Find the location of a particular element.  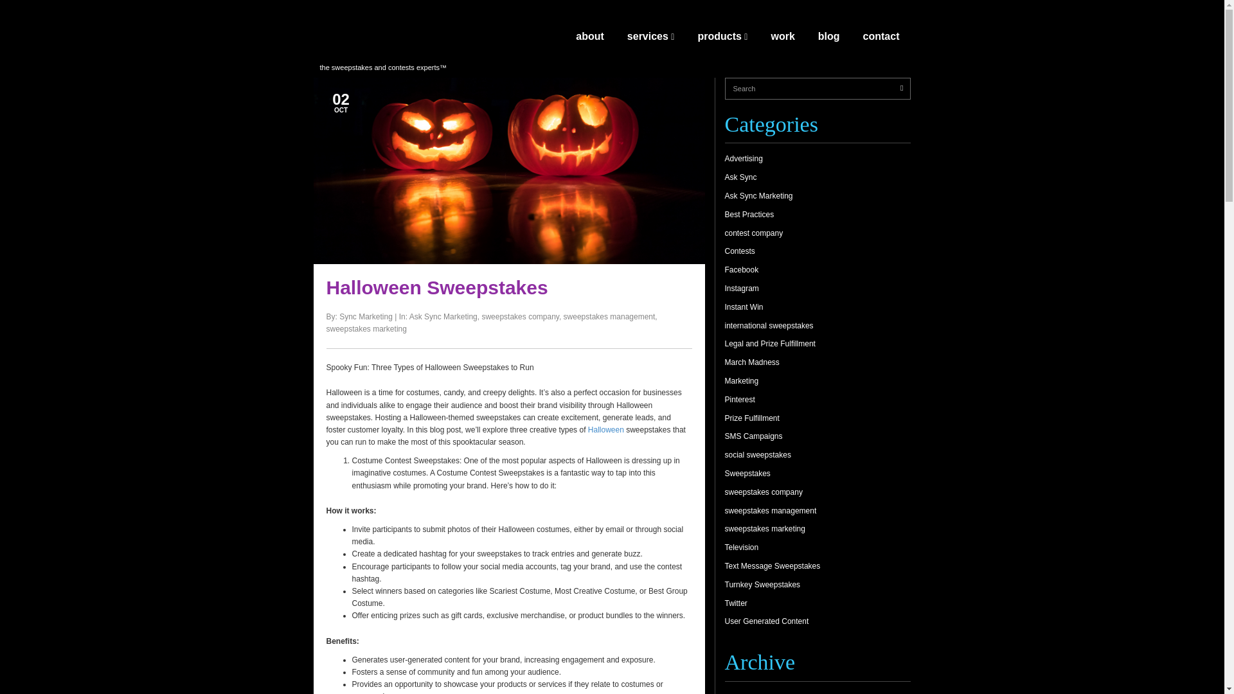

View all posts in sweepstakes marketing is located at coordinates (366, 329).